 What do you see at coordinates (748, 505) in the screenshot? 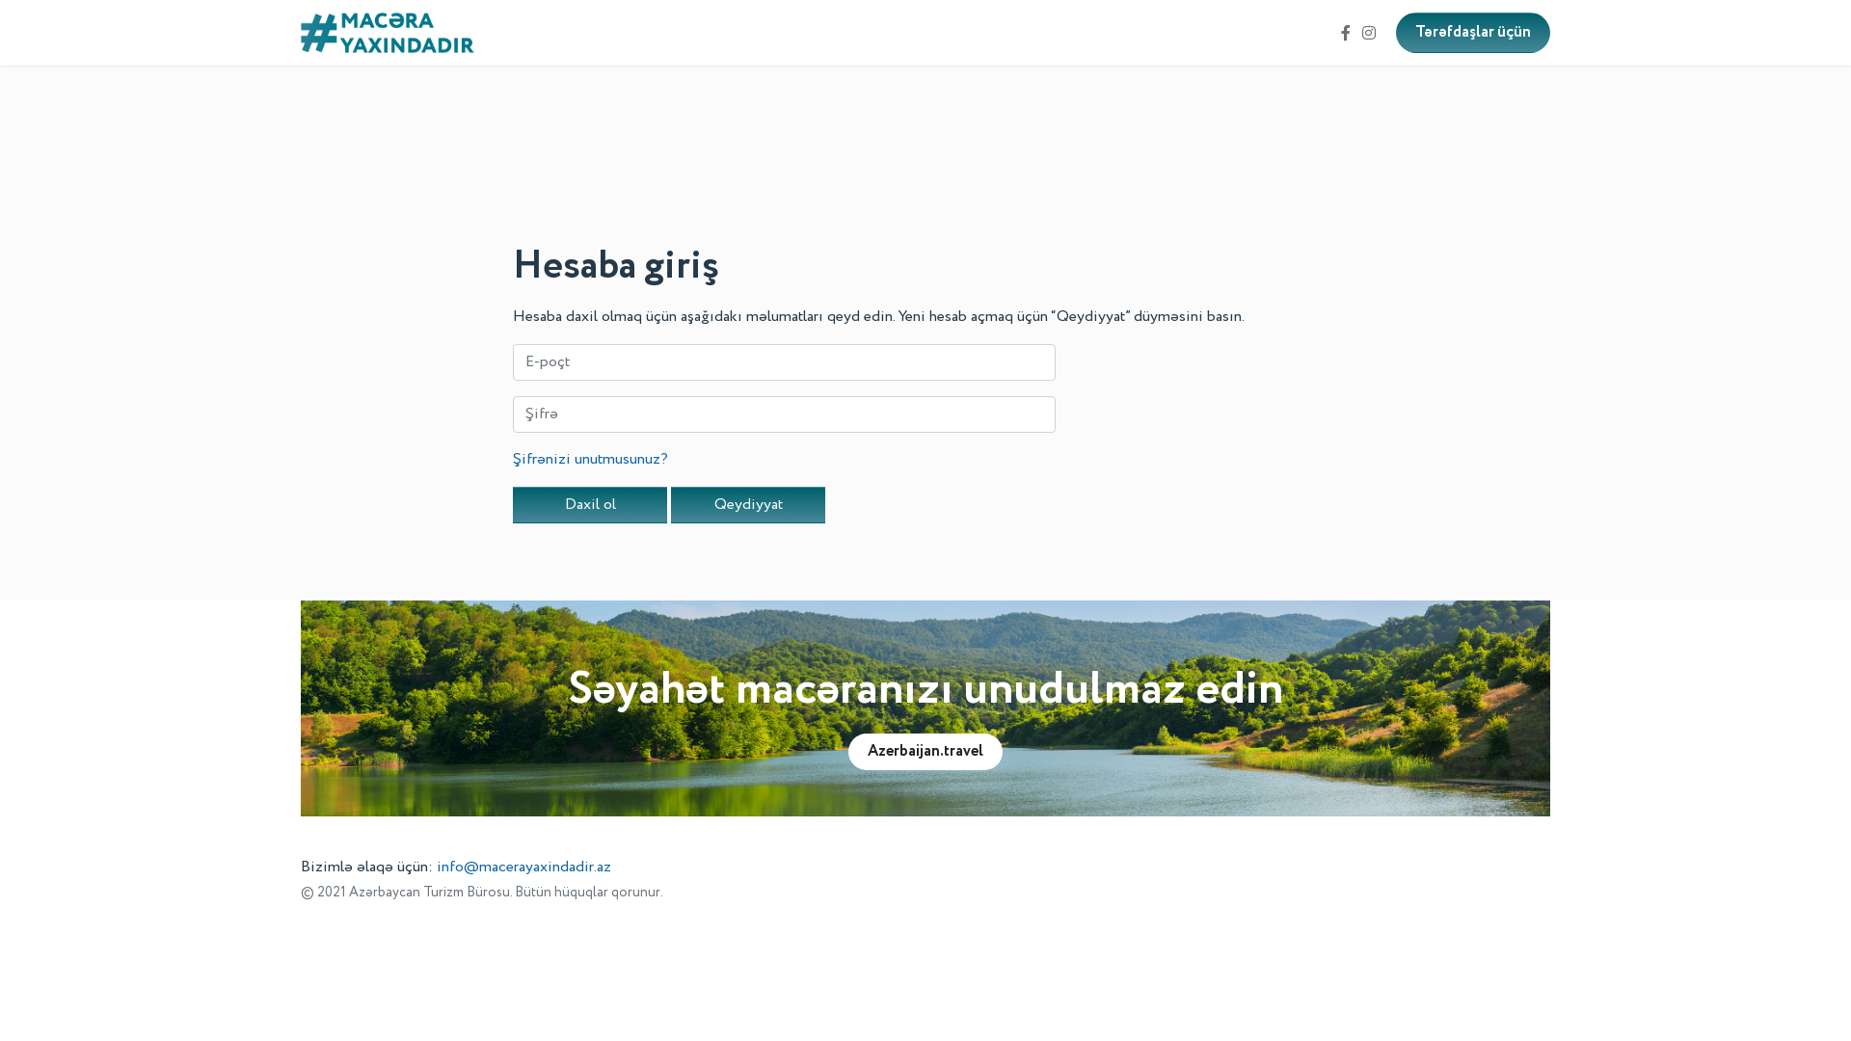
I see `Qeydiyyat` at bounding box center [748, 505].